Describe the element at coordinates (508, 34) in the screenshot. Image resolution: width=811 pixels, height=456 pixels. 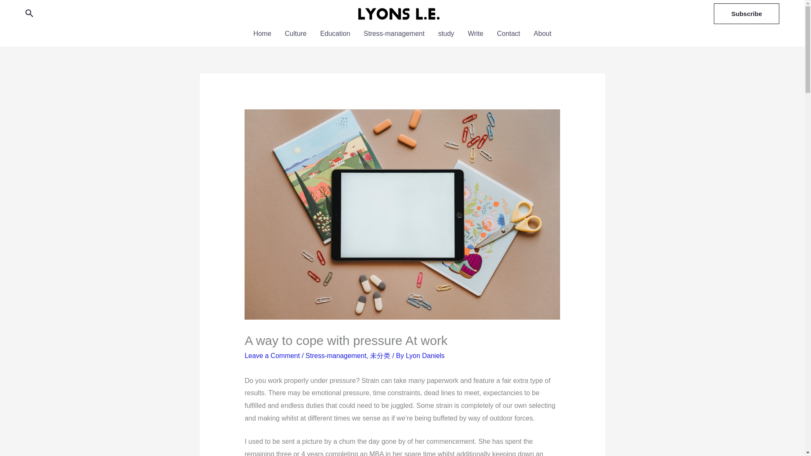
I see `Contact` at that location.